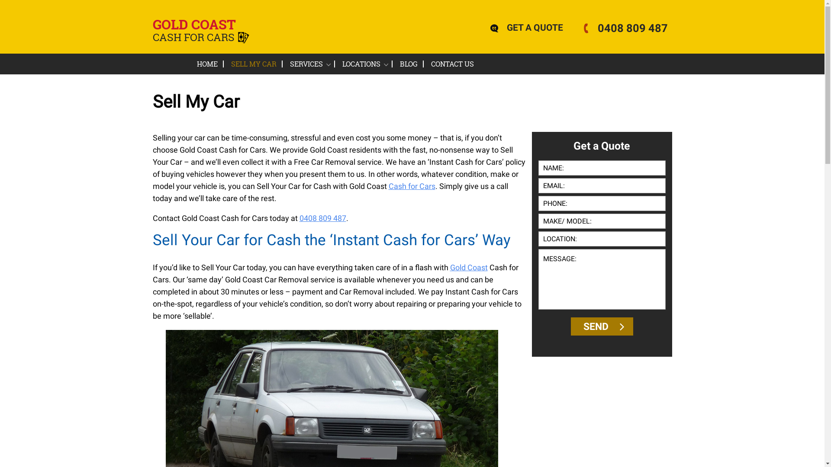  What do you see at coordinates (323, 218) in the screenshot?
I see `0408 809 487` at bounding box center [323, 218].